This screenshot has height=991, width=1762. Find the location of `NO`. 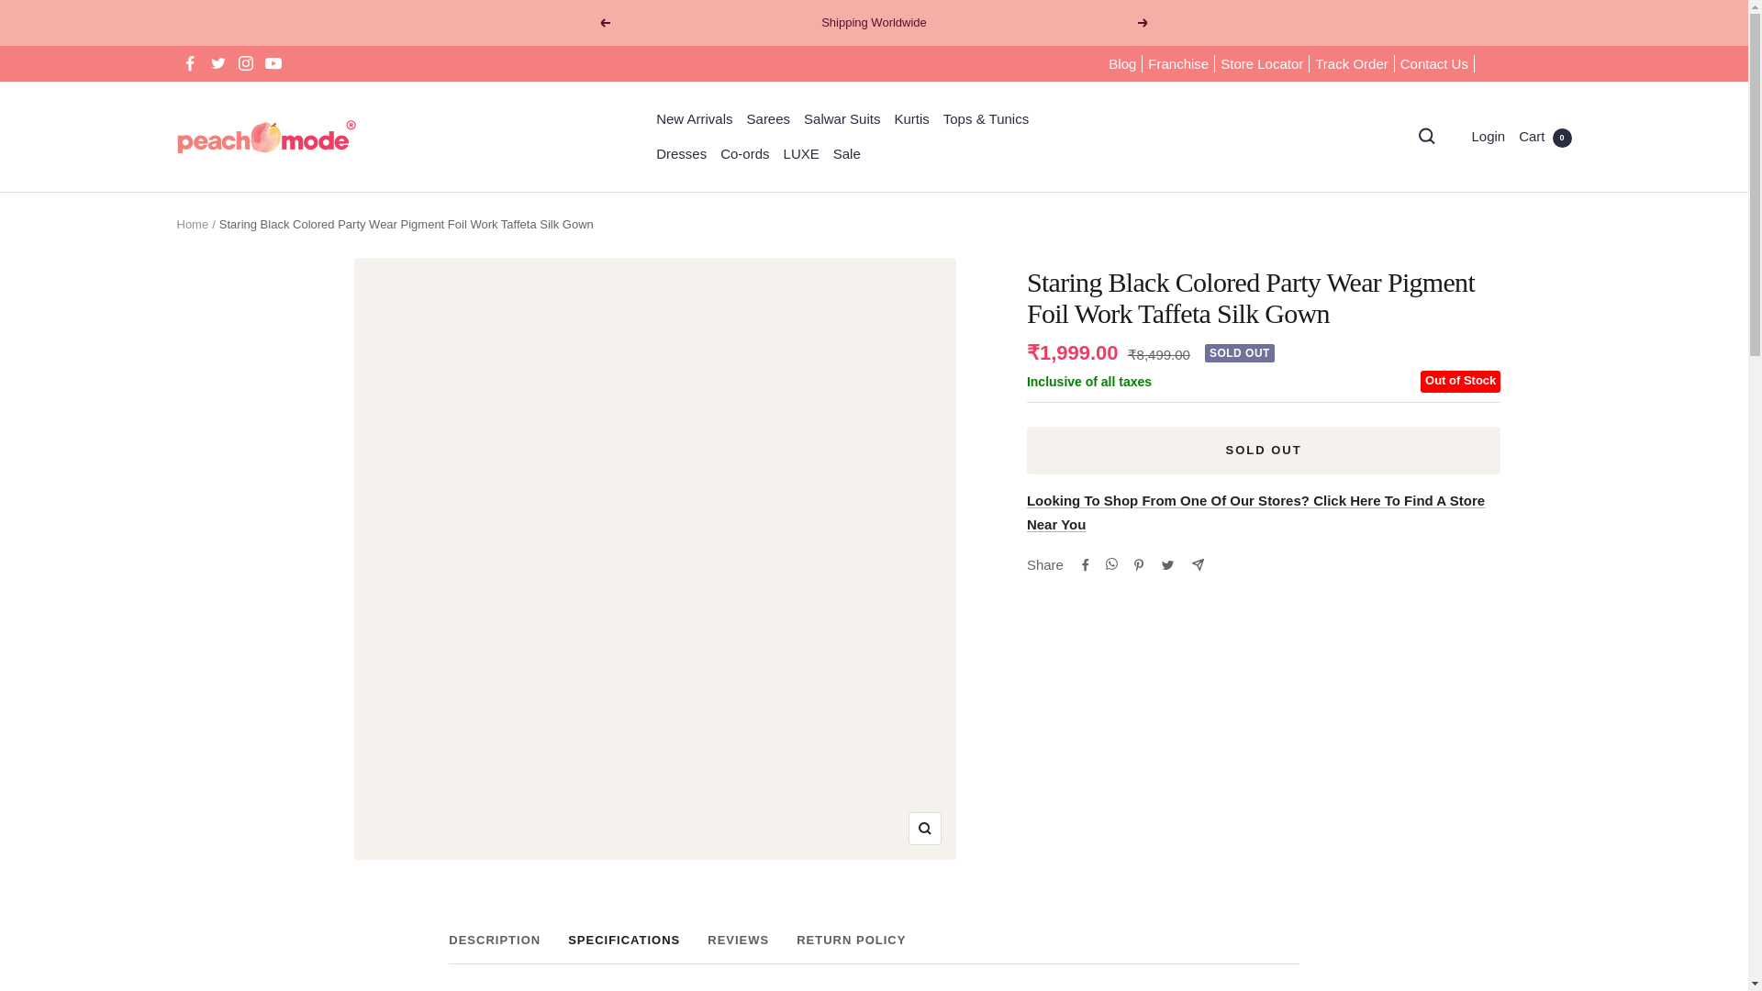

NO is located at coordinates (1454, 762).